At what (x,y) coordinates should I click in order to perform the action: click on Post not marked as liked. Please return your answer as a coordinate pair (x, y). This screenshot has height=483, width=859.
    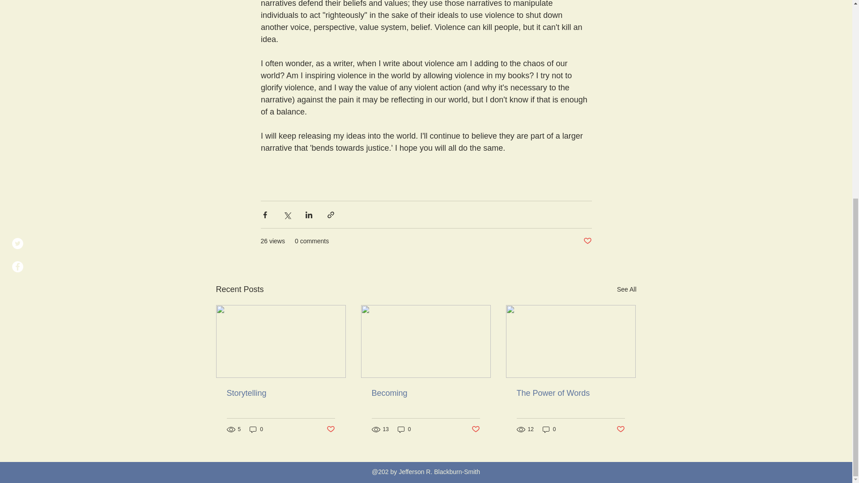
    Looking at the image, I should click on (330, 429).